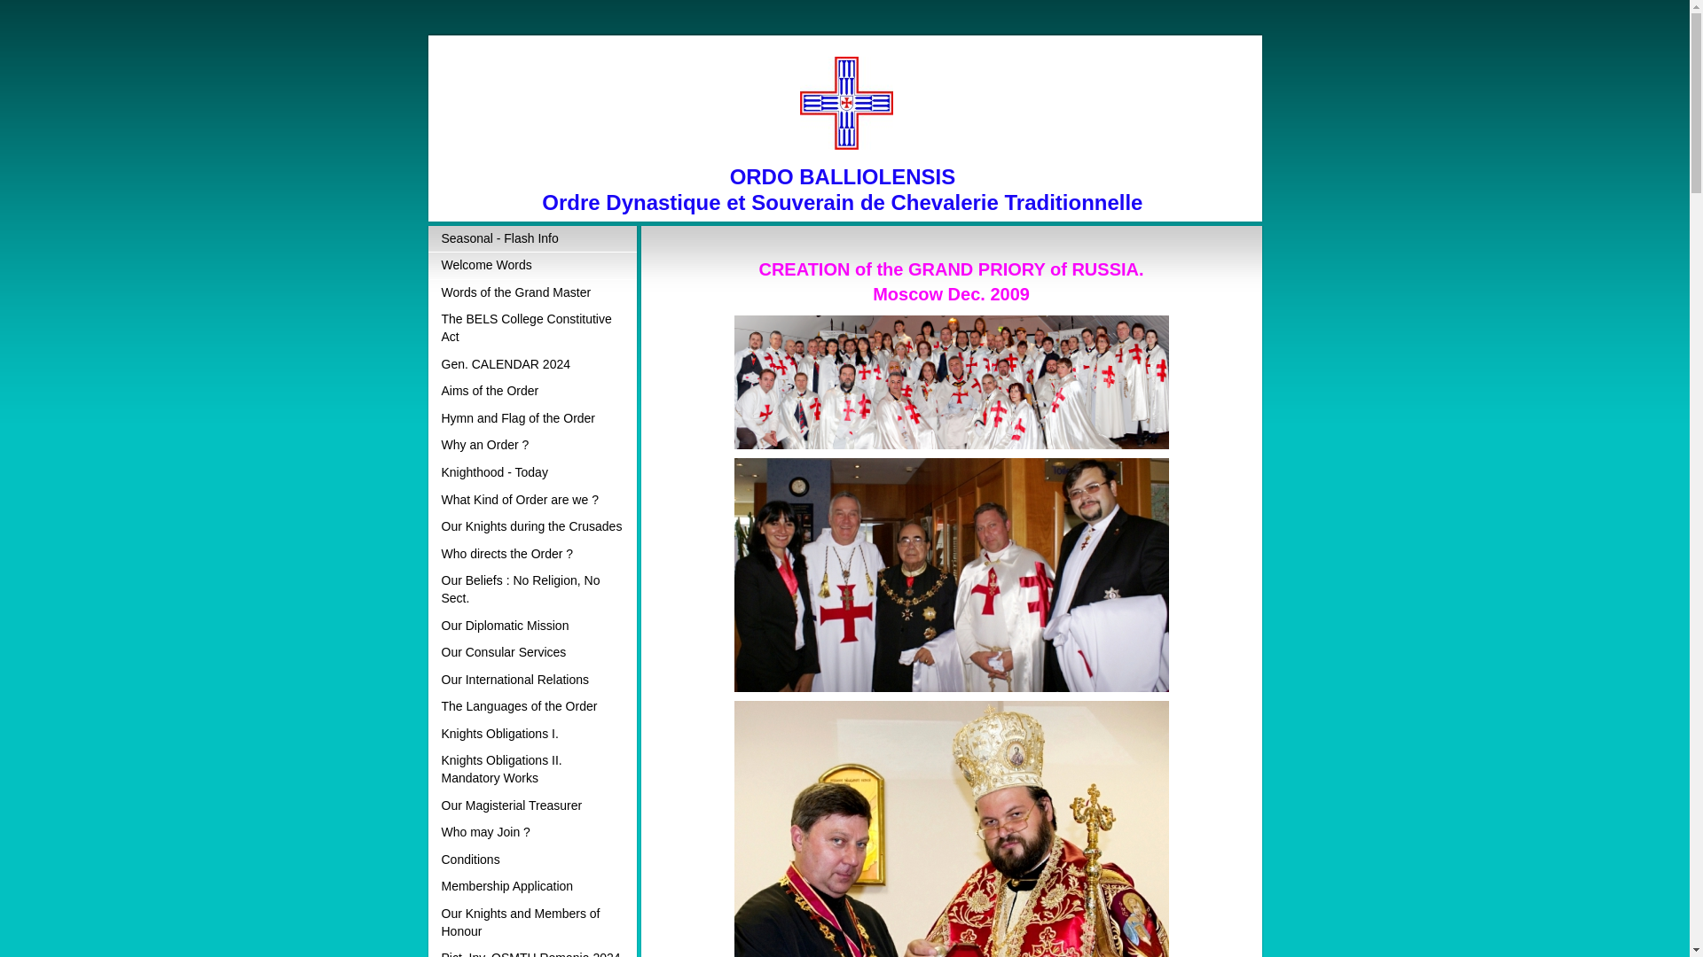 Image resolution: width=1703 pixels, height=957 pixels. What do you see at coordinates (530, 769) in the screenshot?
I see `Knights Obligations II. Mandatory Works` at bounding box center [530, 769].